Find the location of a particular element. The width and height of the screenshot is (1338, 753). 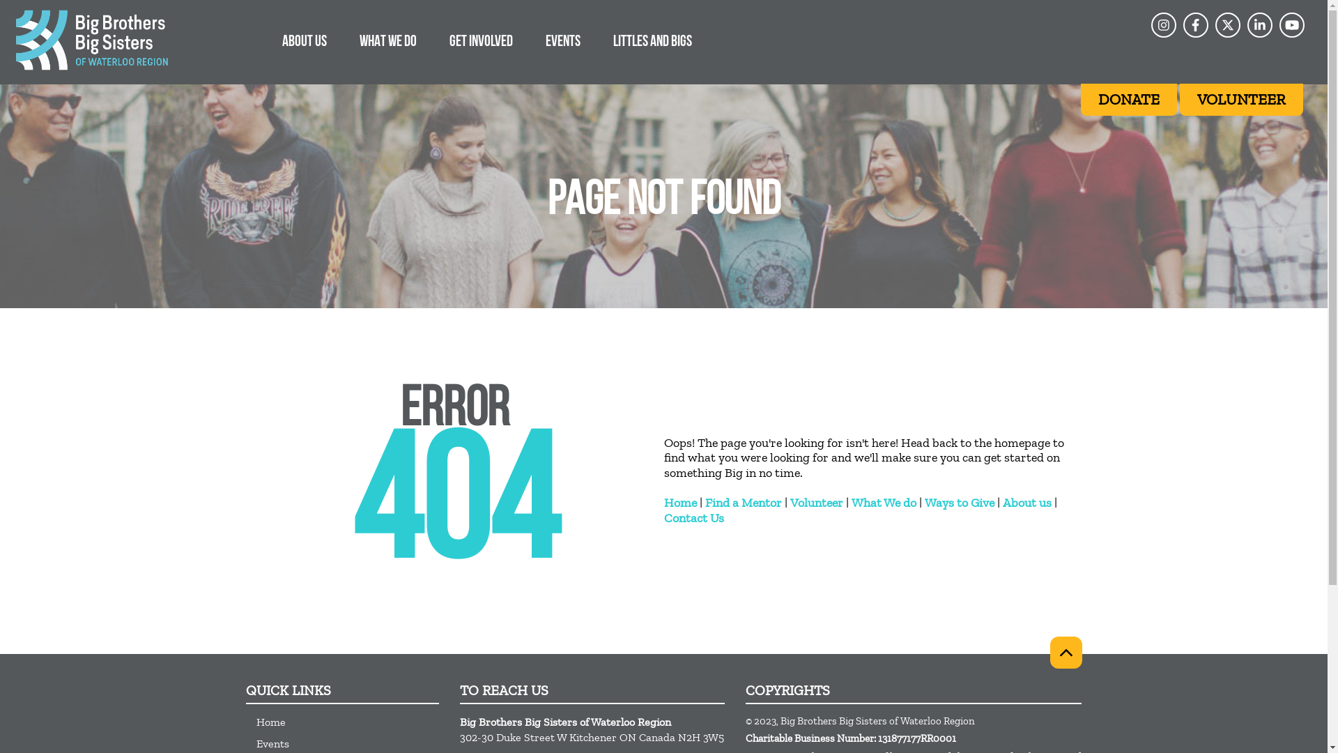

Find a Mentor is located at coordinates (744, 503).